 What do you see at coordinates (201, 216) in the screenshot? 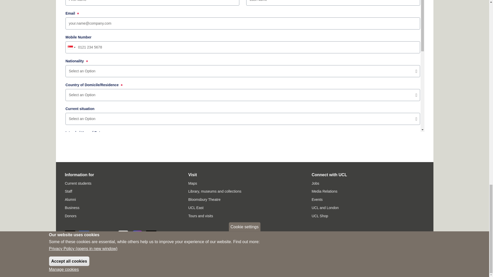
I see `Tours and visits` at bounding box center [201, 216].